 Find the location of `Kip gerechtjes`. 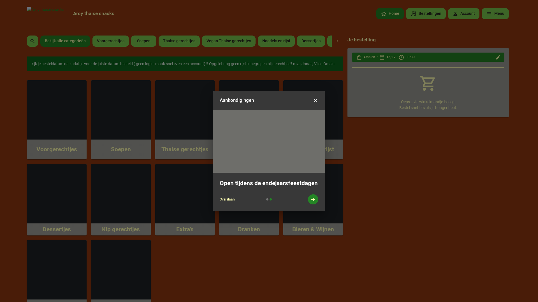

Kip gerechtjes is located at coordinates (112, 195).